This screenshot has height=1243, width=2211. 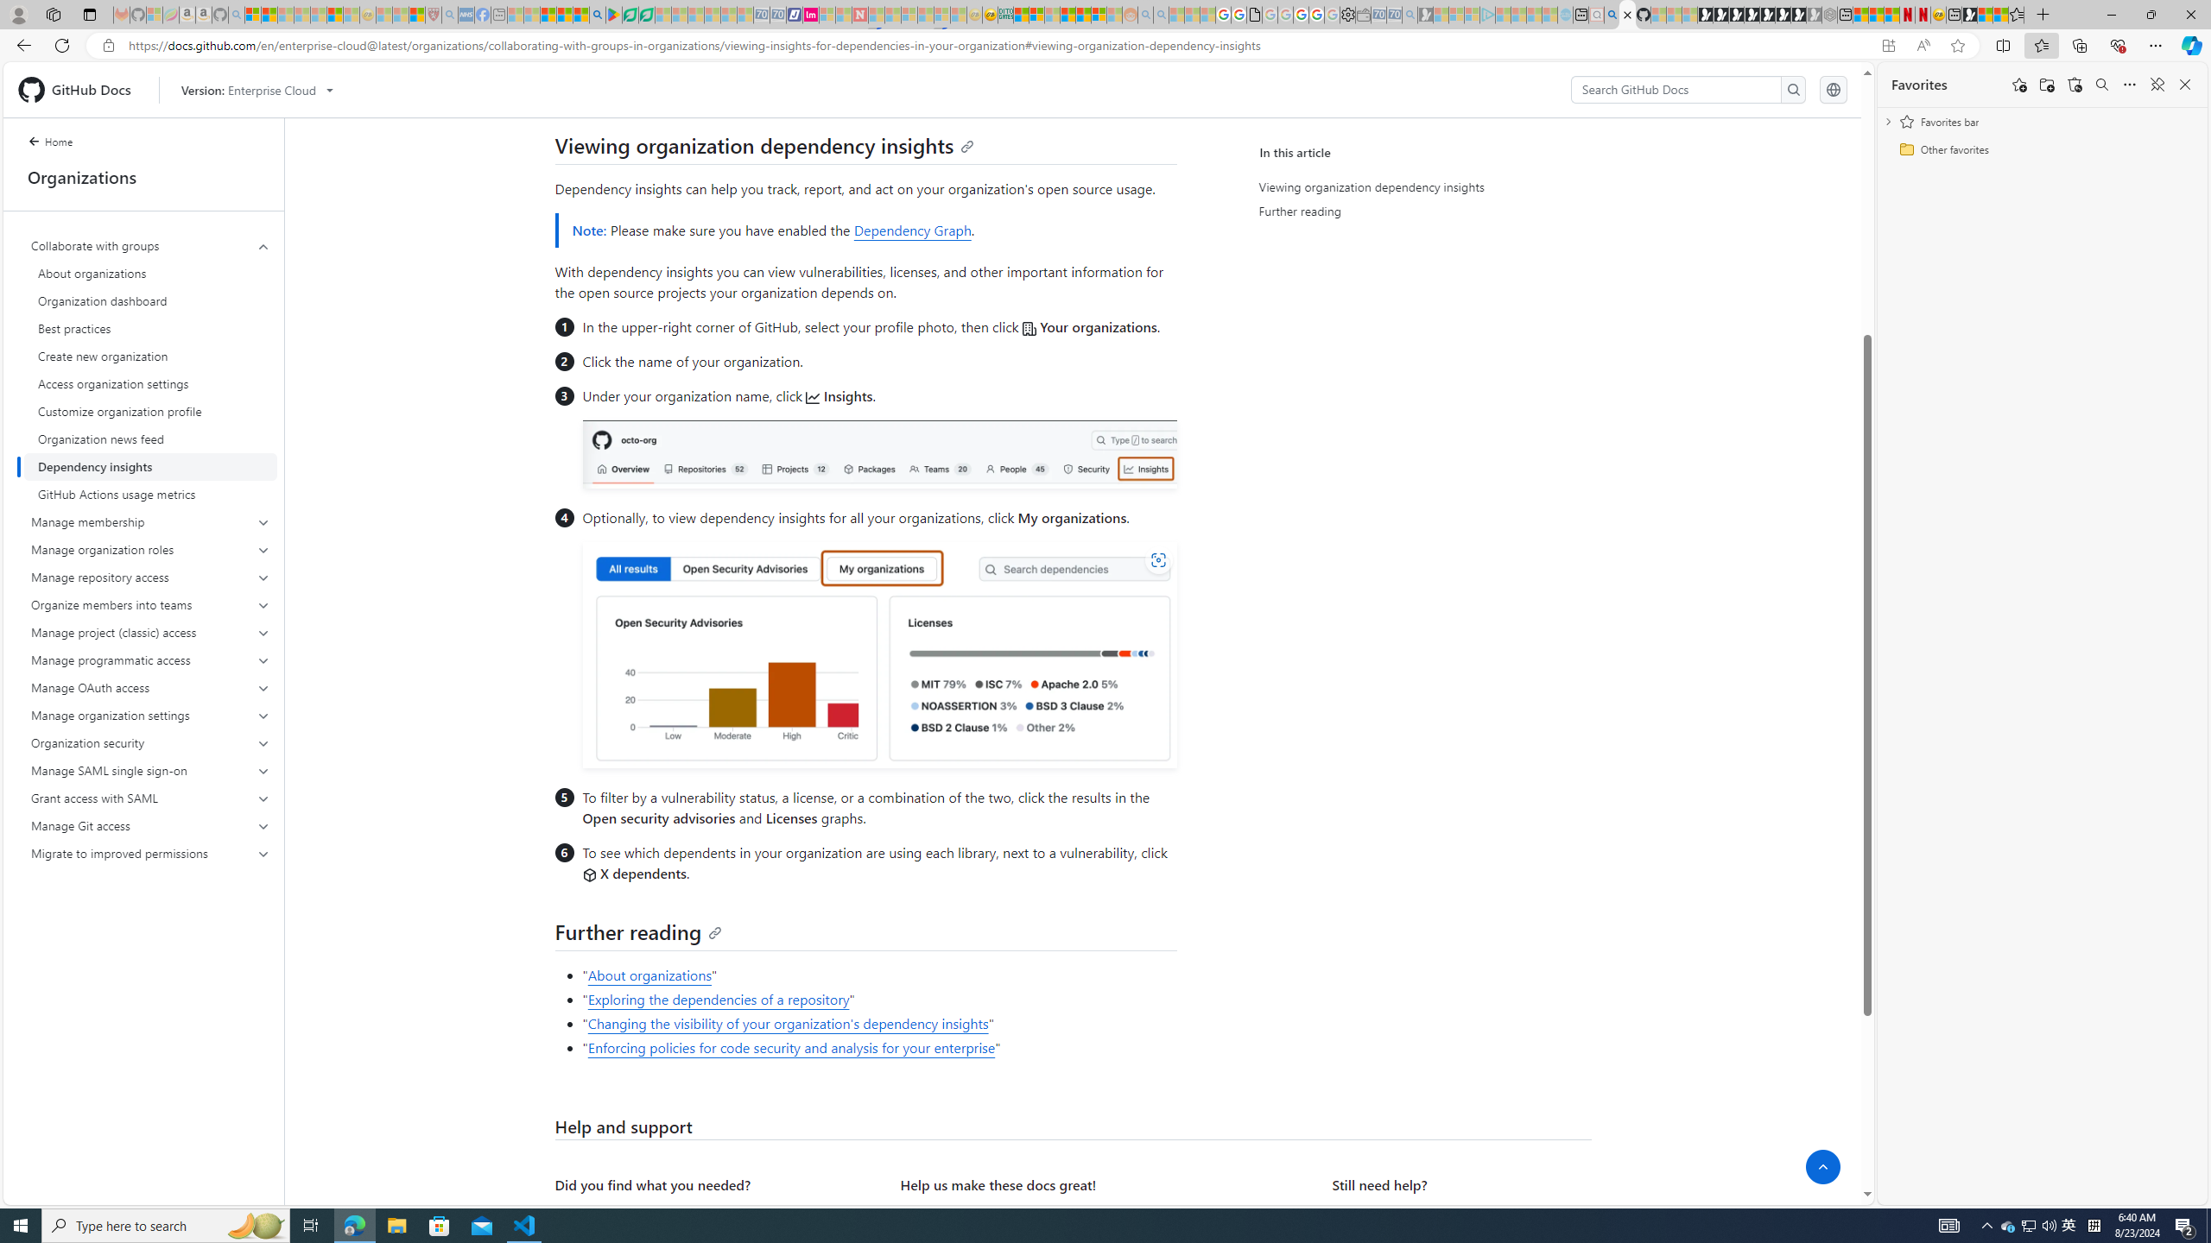 I want to click on Grant access with SAML, so click(x=151, y=798).